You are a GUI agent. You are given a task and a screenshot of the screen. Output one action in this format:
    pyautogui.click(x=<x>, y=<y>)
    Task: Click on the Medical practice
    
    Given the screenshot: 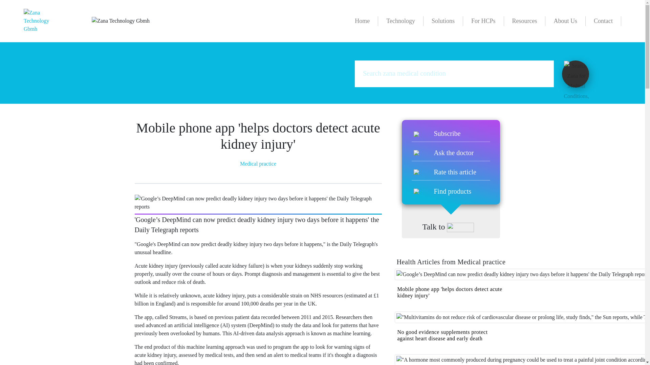 What is the action you would take?
    pyautogui.click(x=282, y=37)
    